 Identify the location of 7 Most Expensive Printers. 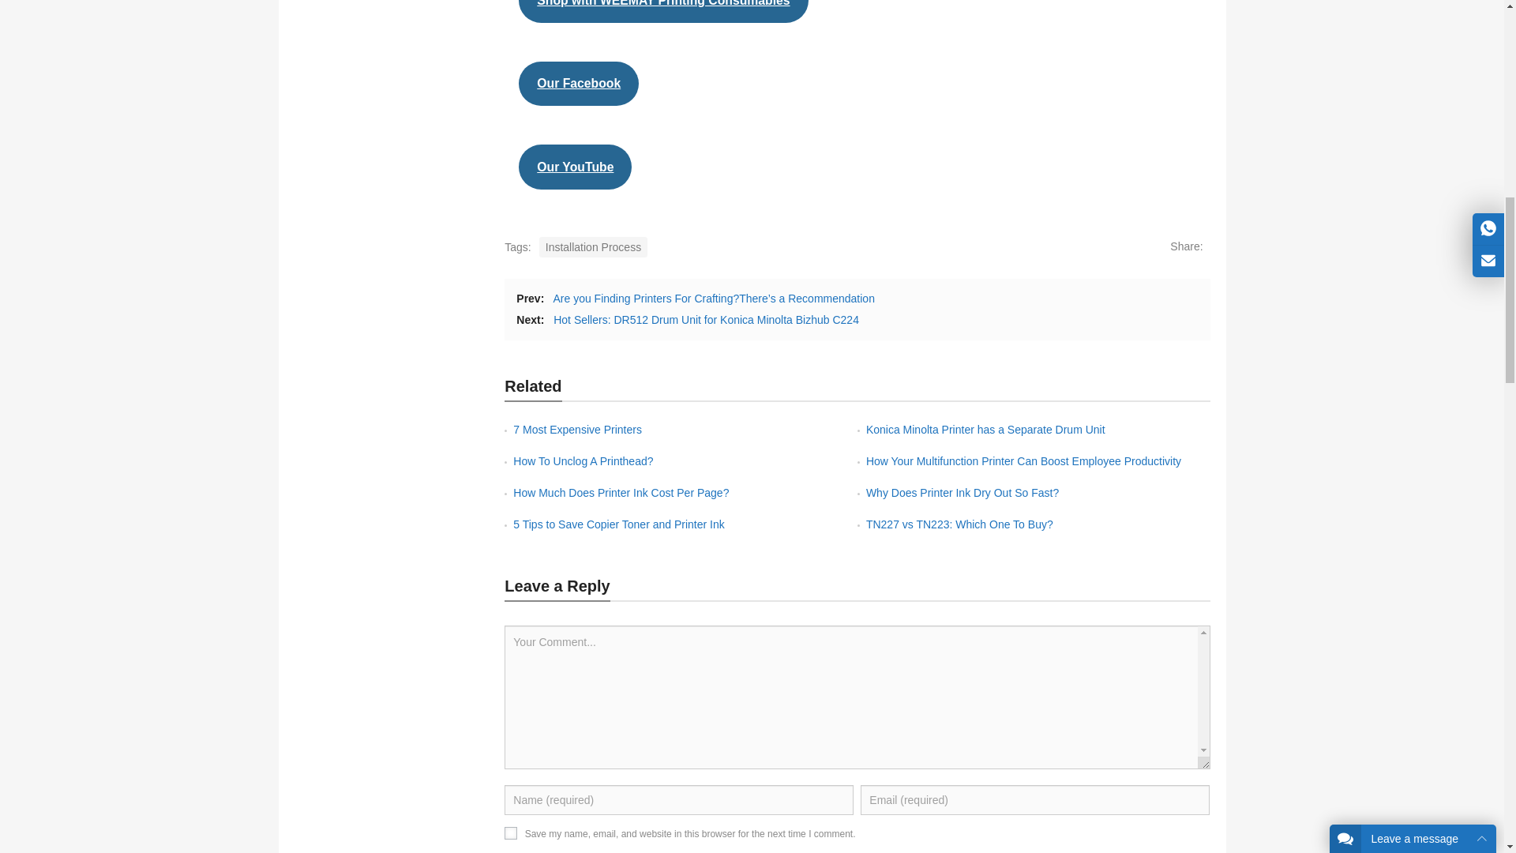
(577, 429).